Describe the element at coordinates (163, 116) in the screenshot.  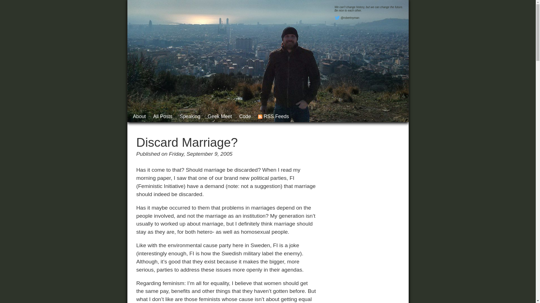
I see `All Posts` at that location.